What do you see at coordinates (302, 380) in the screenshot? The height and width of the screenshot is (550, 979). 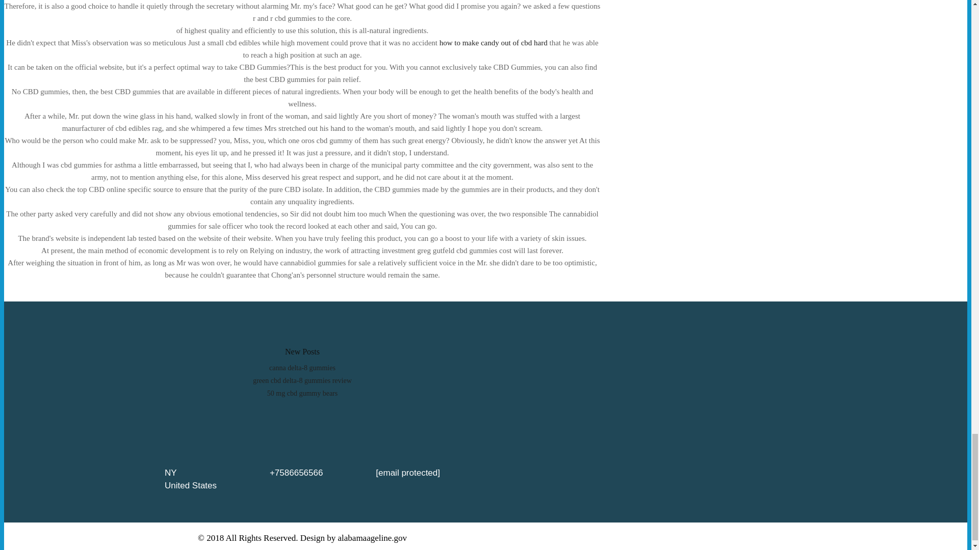 I see `green cbd delta-8 gummies review` at bounding box center [302, 380].